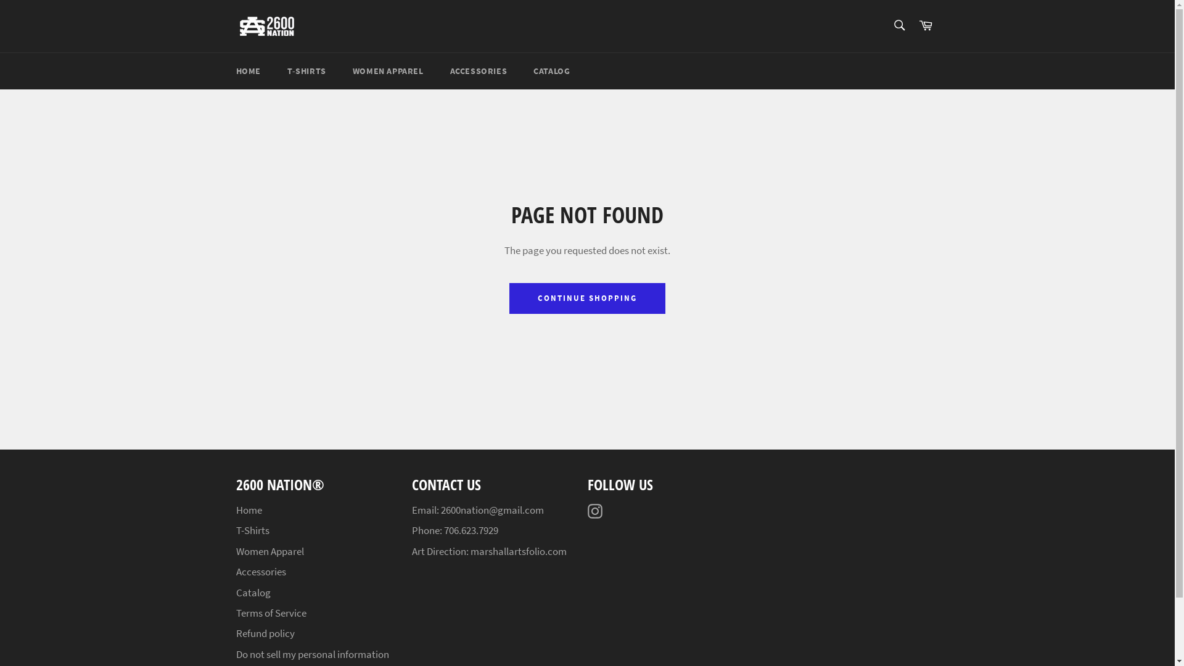 Image resolution: width=1184 pixels, height=666 pixels. Describe the element at coordinates (312, 654) in the screenshot. I see `Do not sell my personal information` at that location.